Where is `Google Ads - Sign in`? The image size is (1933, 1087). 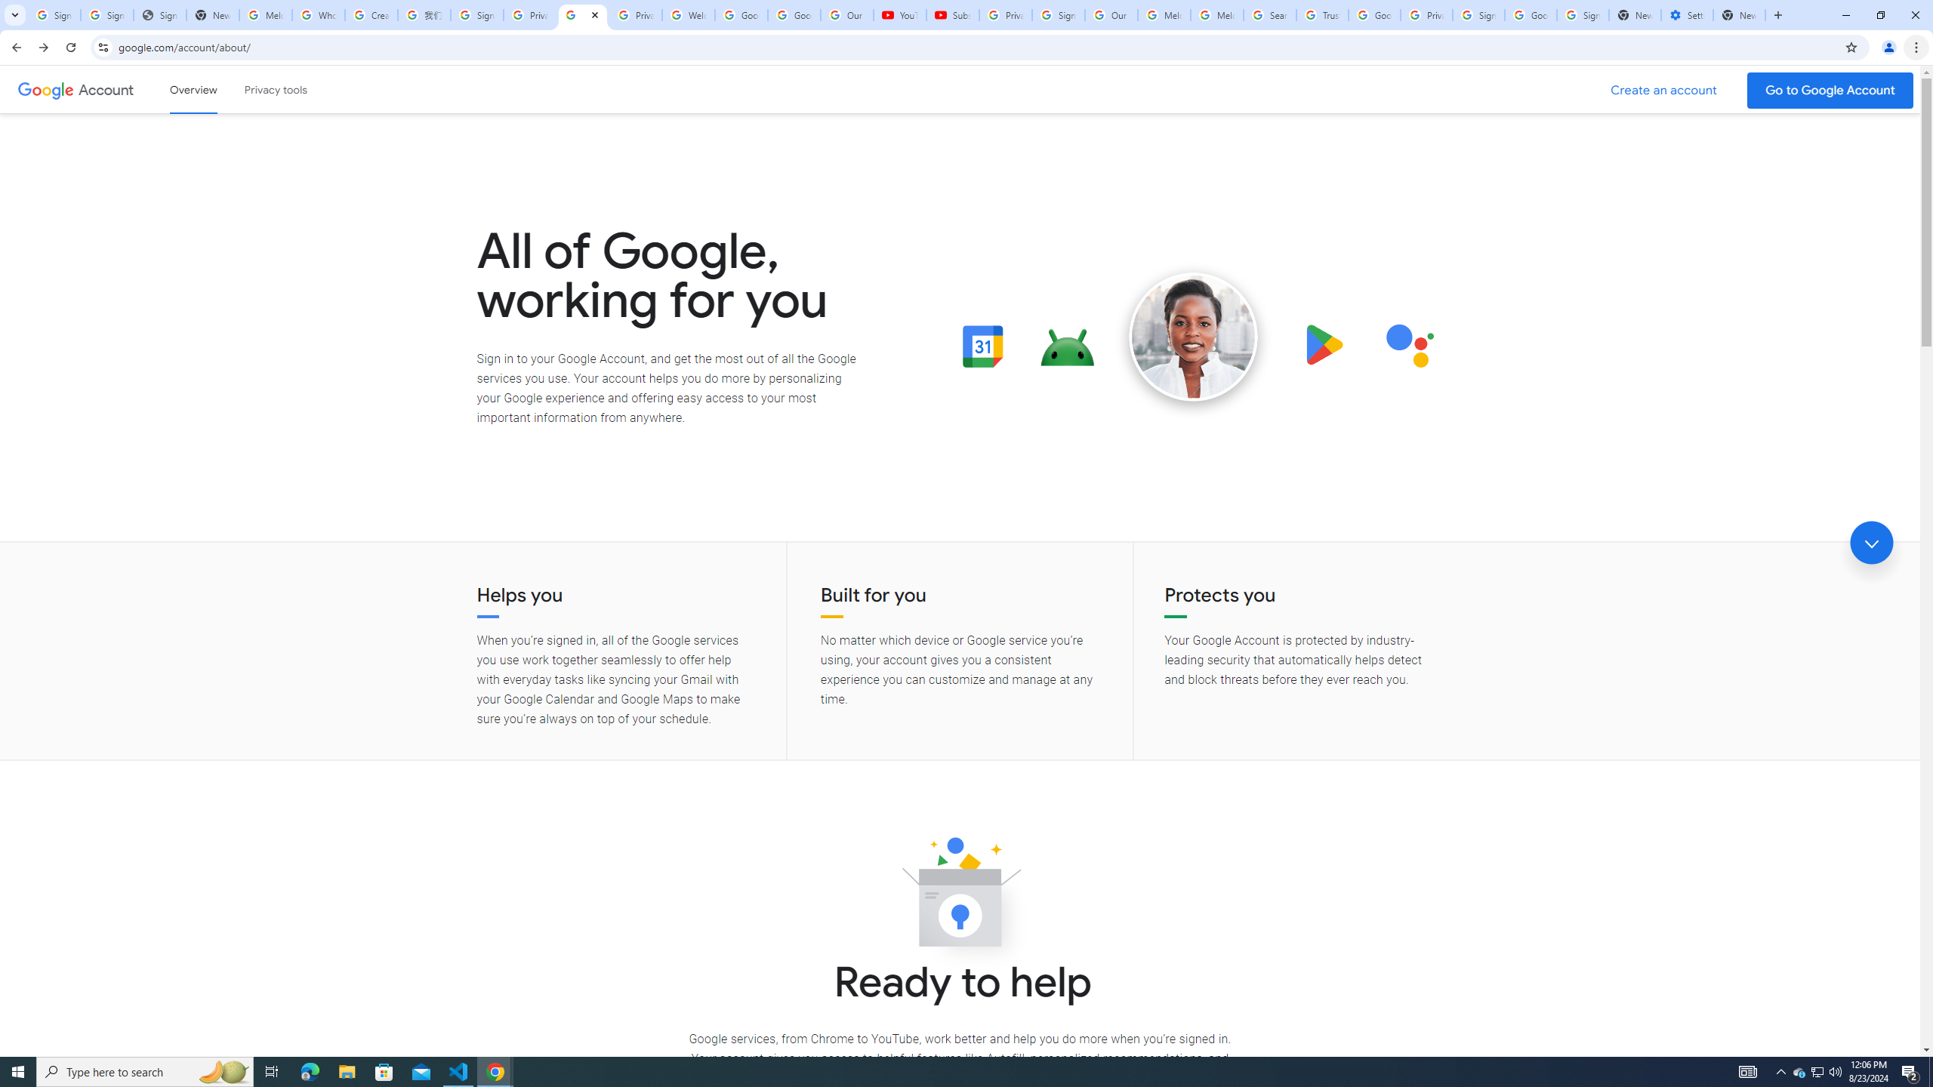 Google Ads - Sign in is located at coordinates (1374, 15).